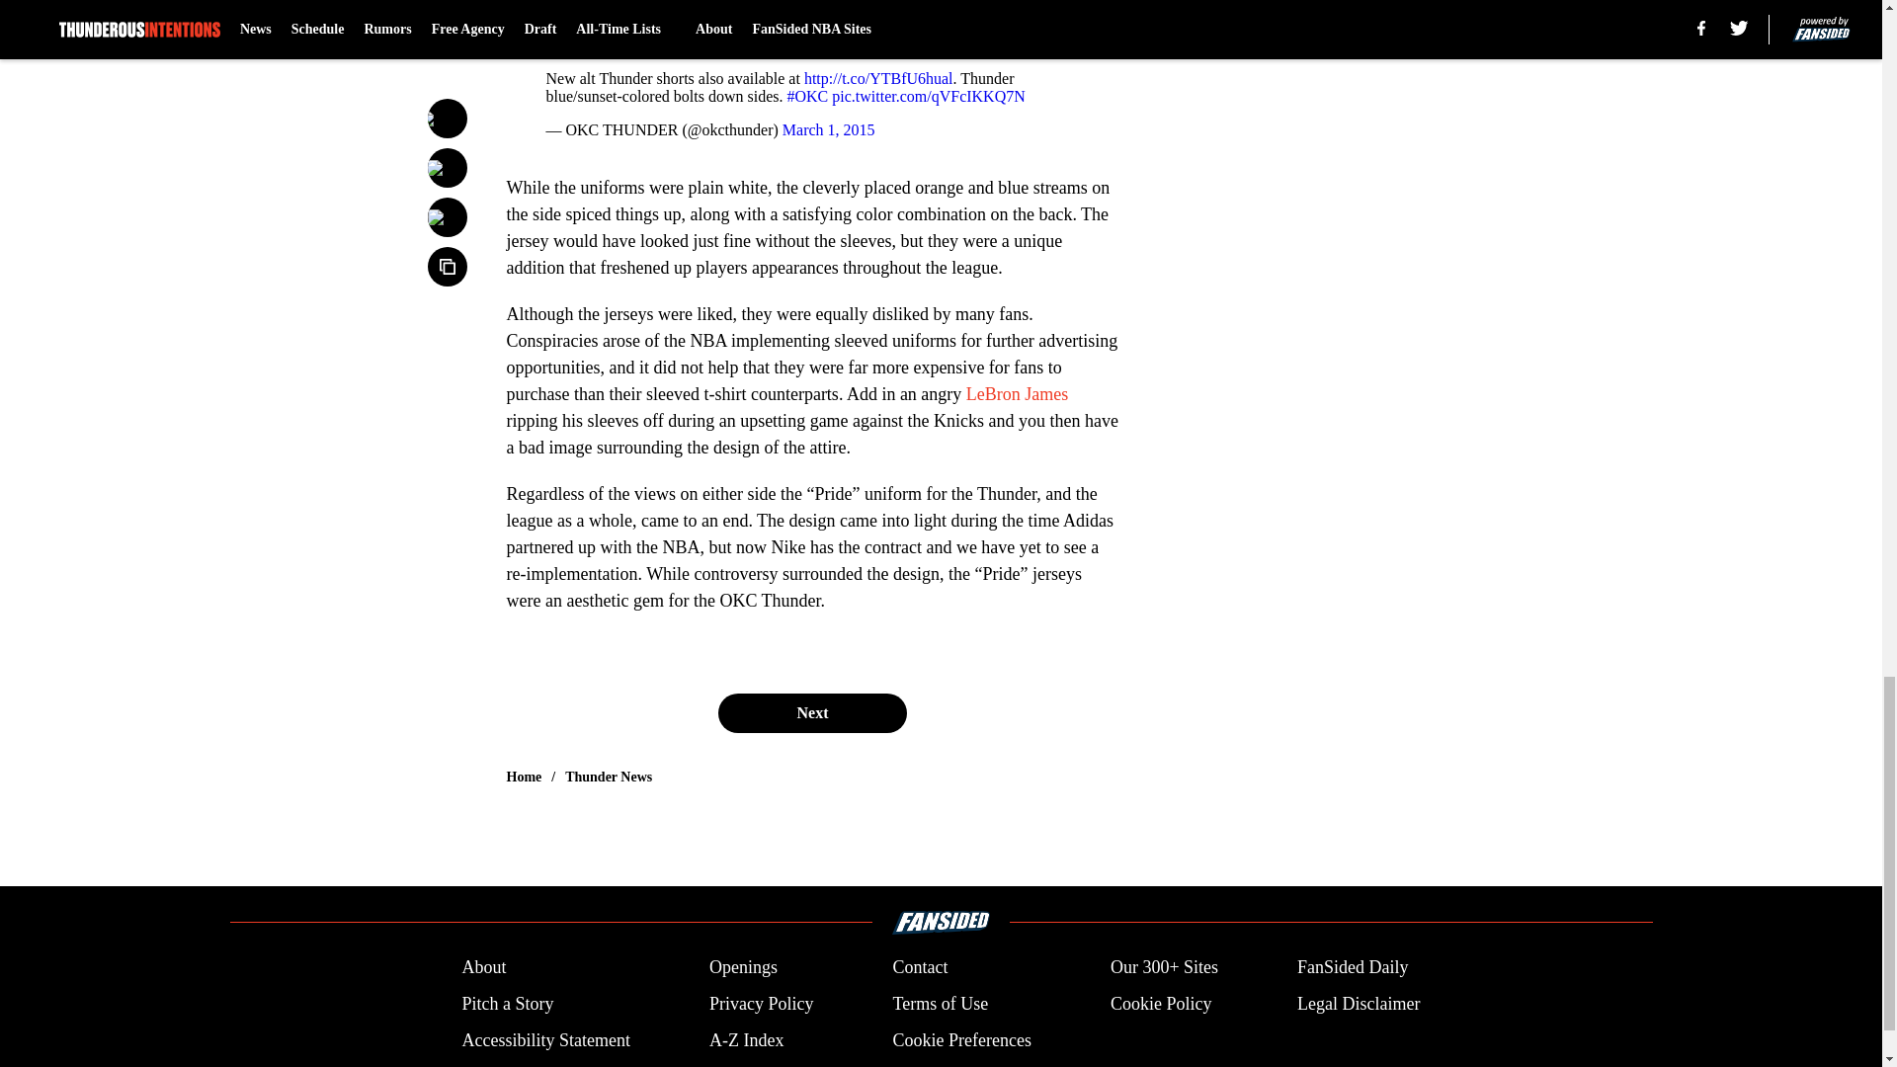 This screenshot has height=1067, width=1897. What do you see at coordinates (1016, 393) in the screenshot?
I see `LeBron James` at bounding box center [1016, 393].